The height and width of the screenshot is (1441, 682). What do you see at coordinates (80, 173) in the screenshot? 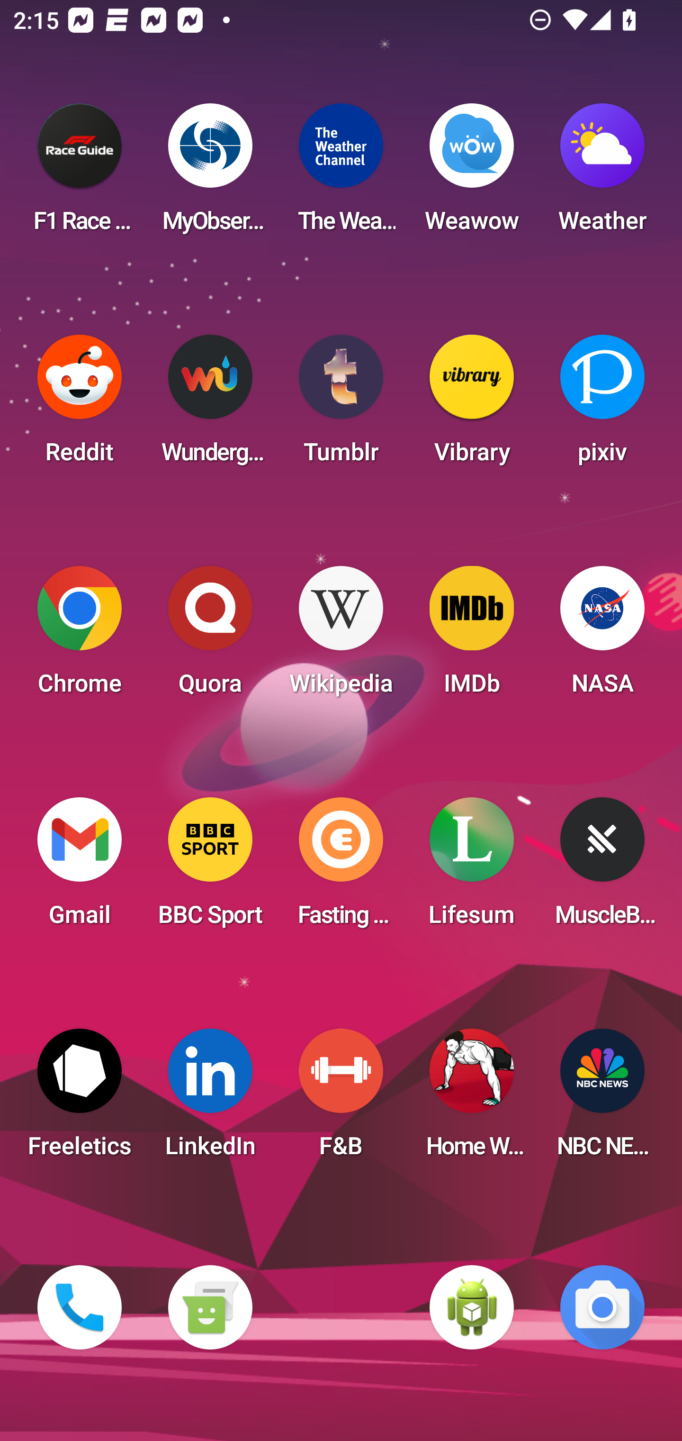
I see `F1 Race Guide` at bounding box center [80, 173].